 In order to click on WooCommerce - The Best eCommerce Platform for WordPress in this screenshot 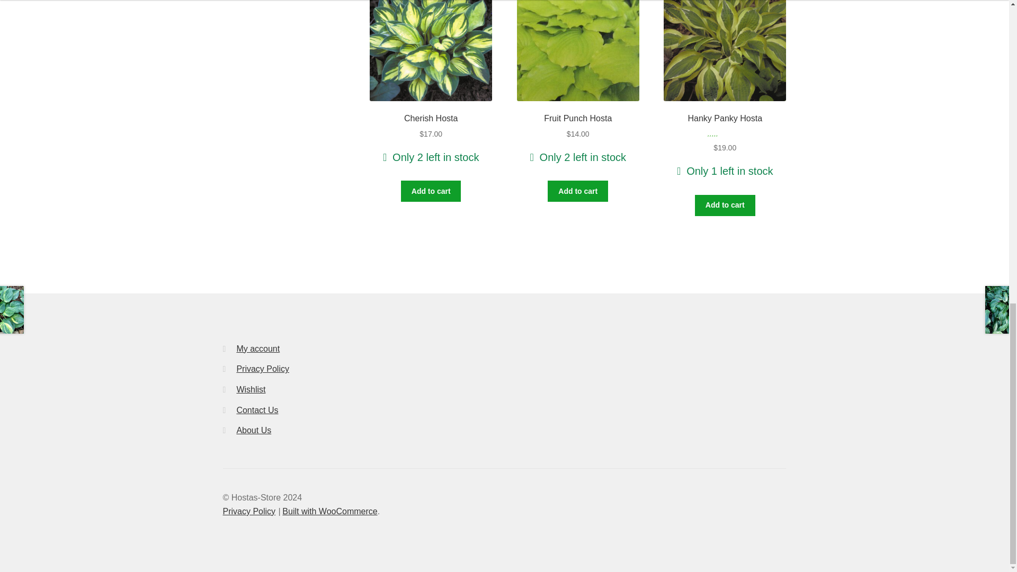, I will do `click(329, 511)`.